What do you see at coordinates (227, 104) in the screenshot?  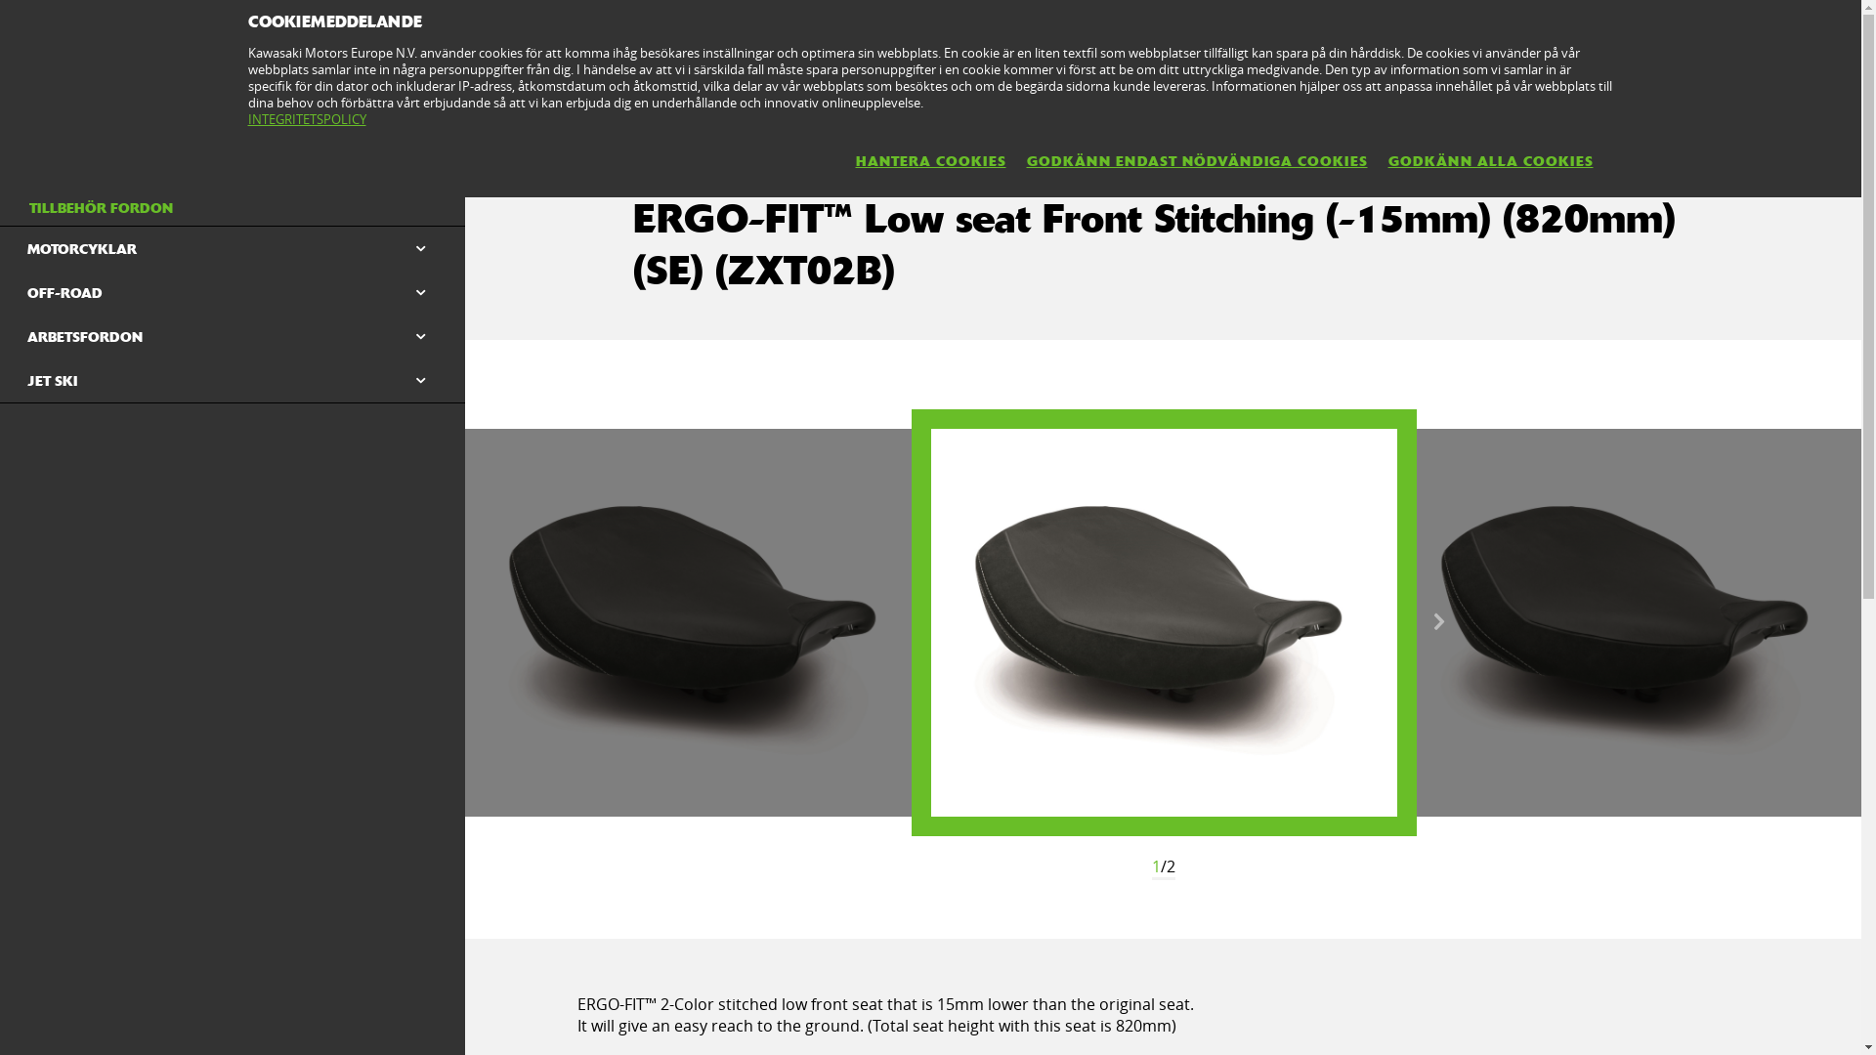 I see `PRODUKTER` at bounding box center [227, 104].